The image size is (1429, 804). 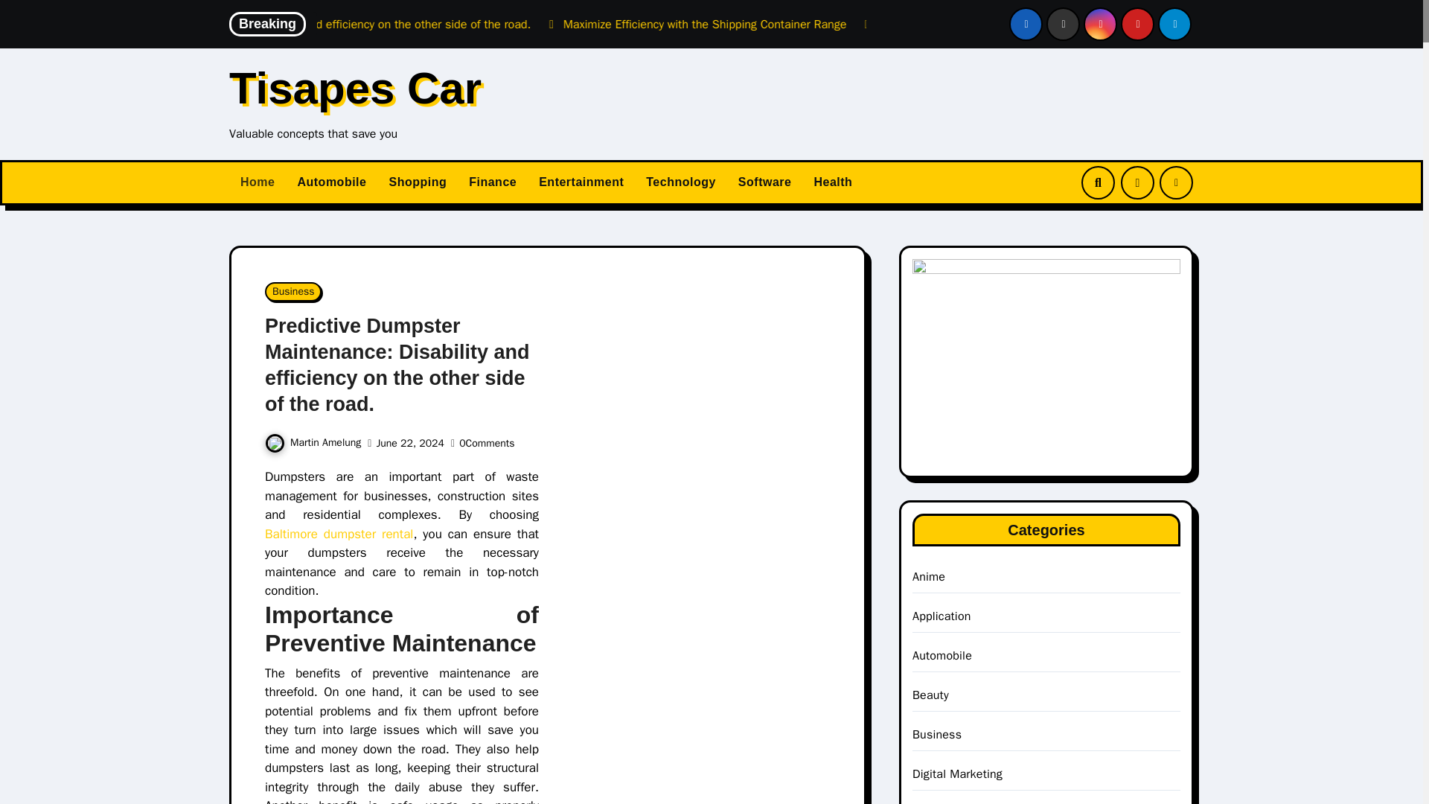 I want to click on Health, so click(x=832, y=183).